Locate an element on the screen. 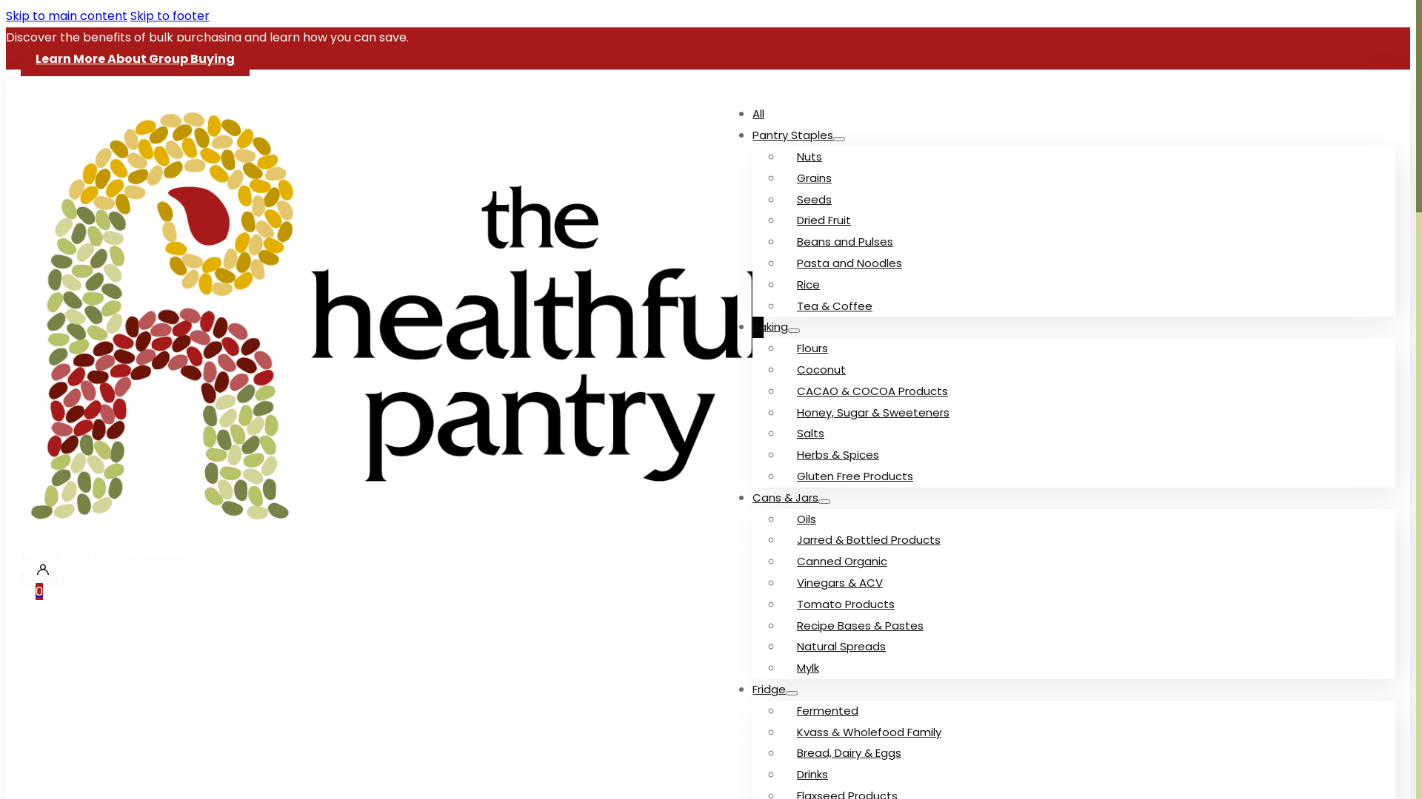  Fridge is located at coordinates (769, 690).